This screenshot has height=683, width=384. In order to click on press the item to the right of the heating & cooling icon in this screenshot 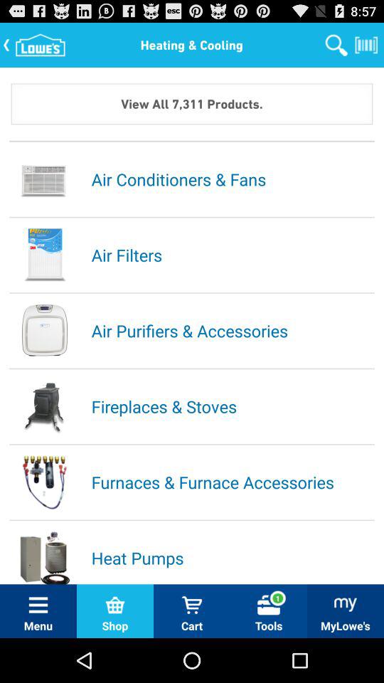, I will do `click(336, 44)`.